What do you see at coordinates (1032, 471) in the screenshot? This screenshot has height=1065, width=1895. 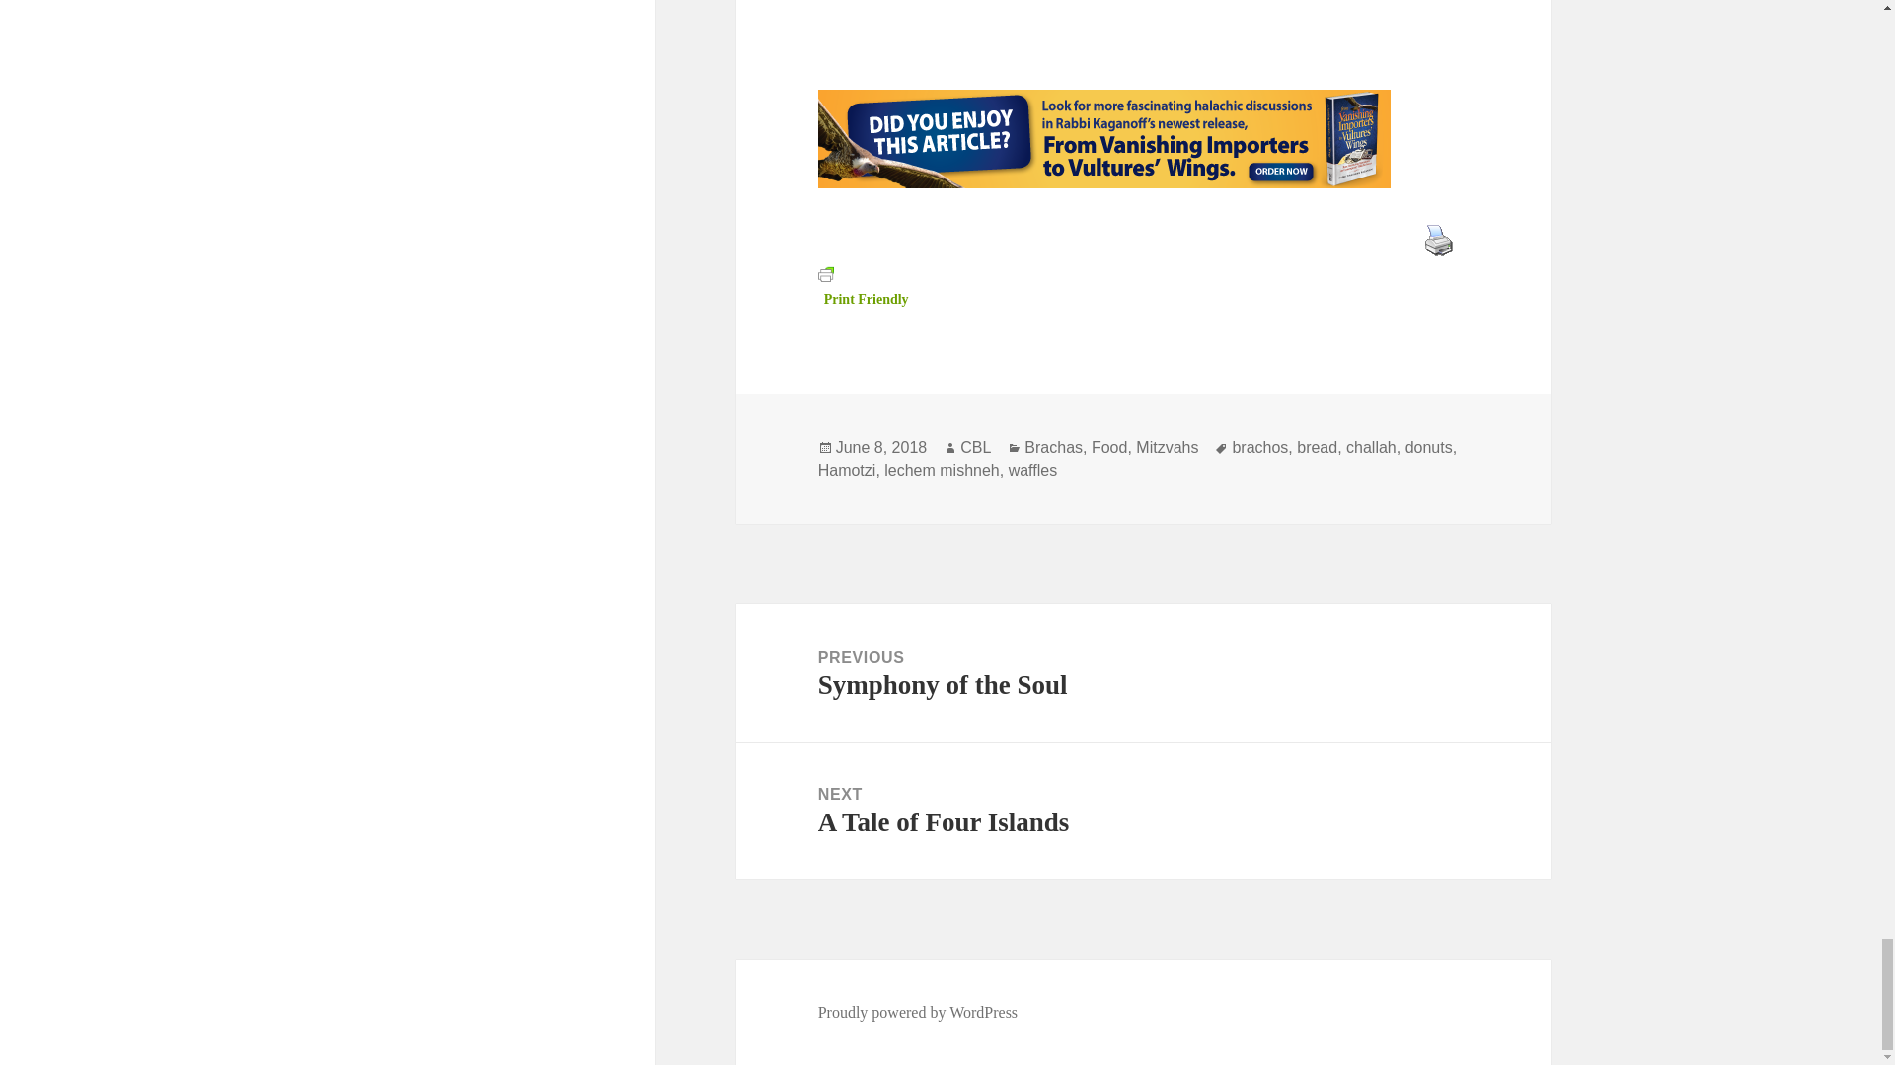 I see `waffles` at bounding box center [1032, 471].